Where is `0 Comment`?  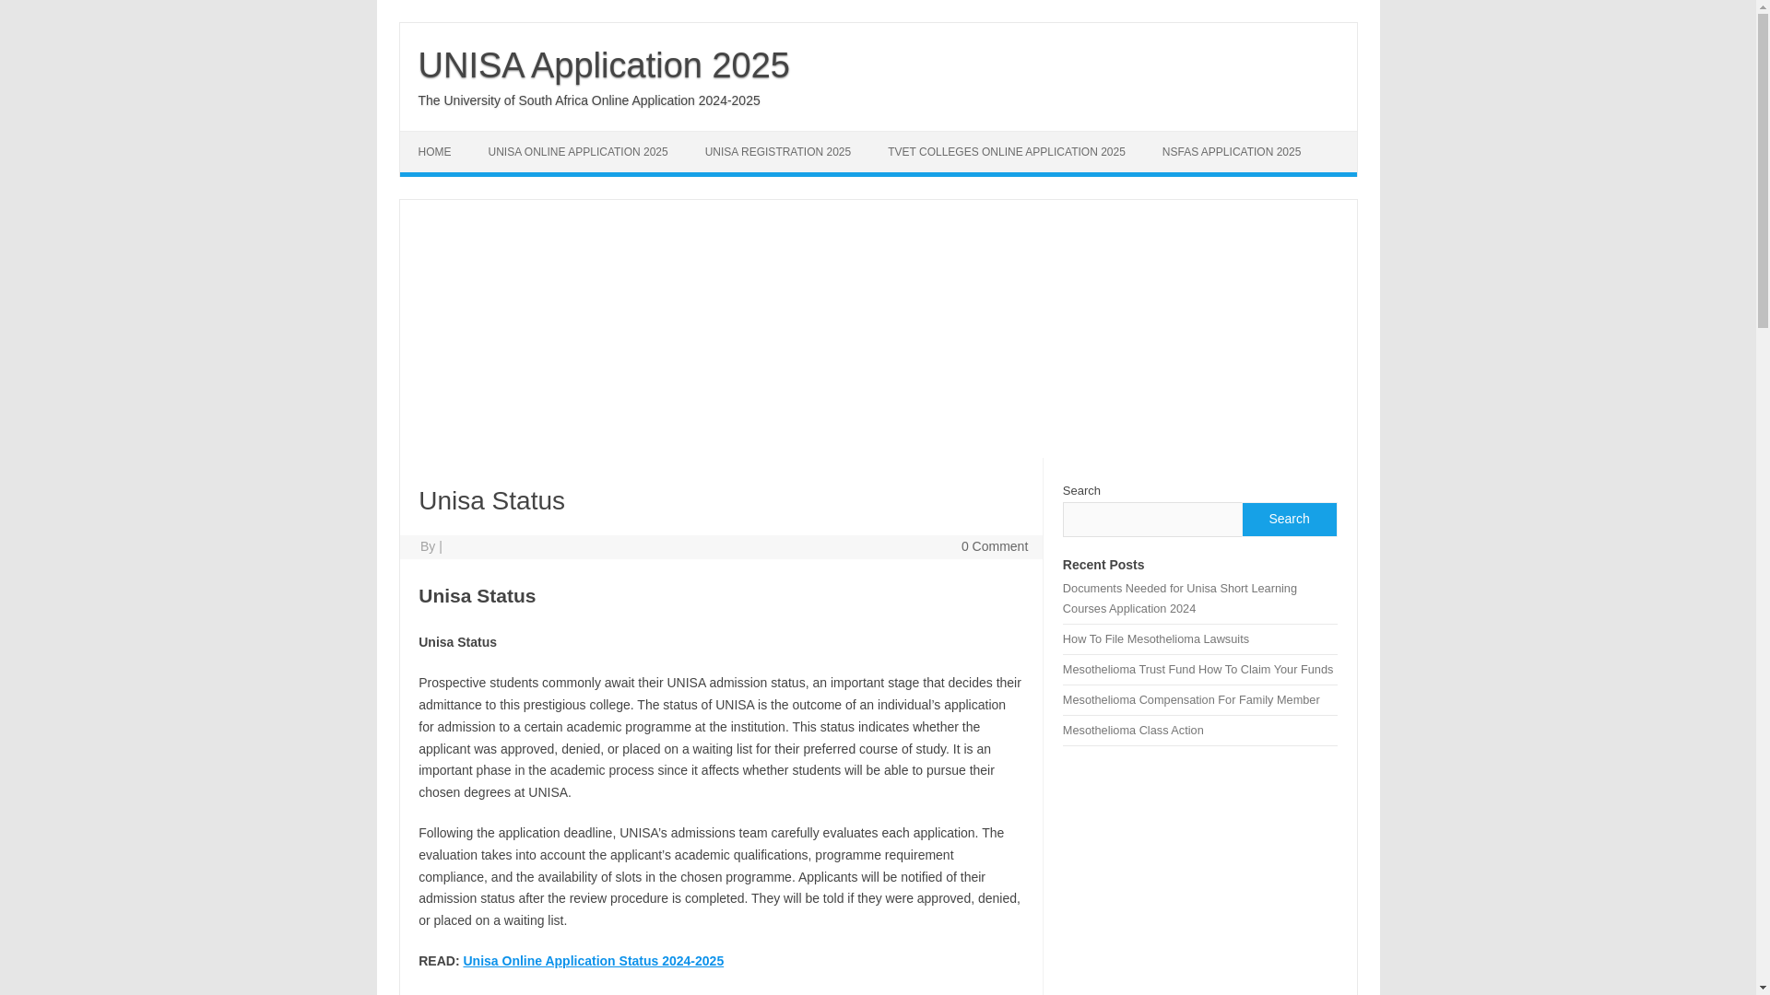
0 Comment is located at coordinates (994, 545).